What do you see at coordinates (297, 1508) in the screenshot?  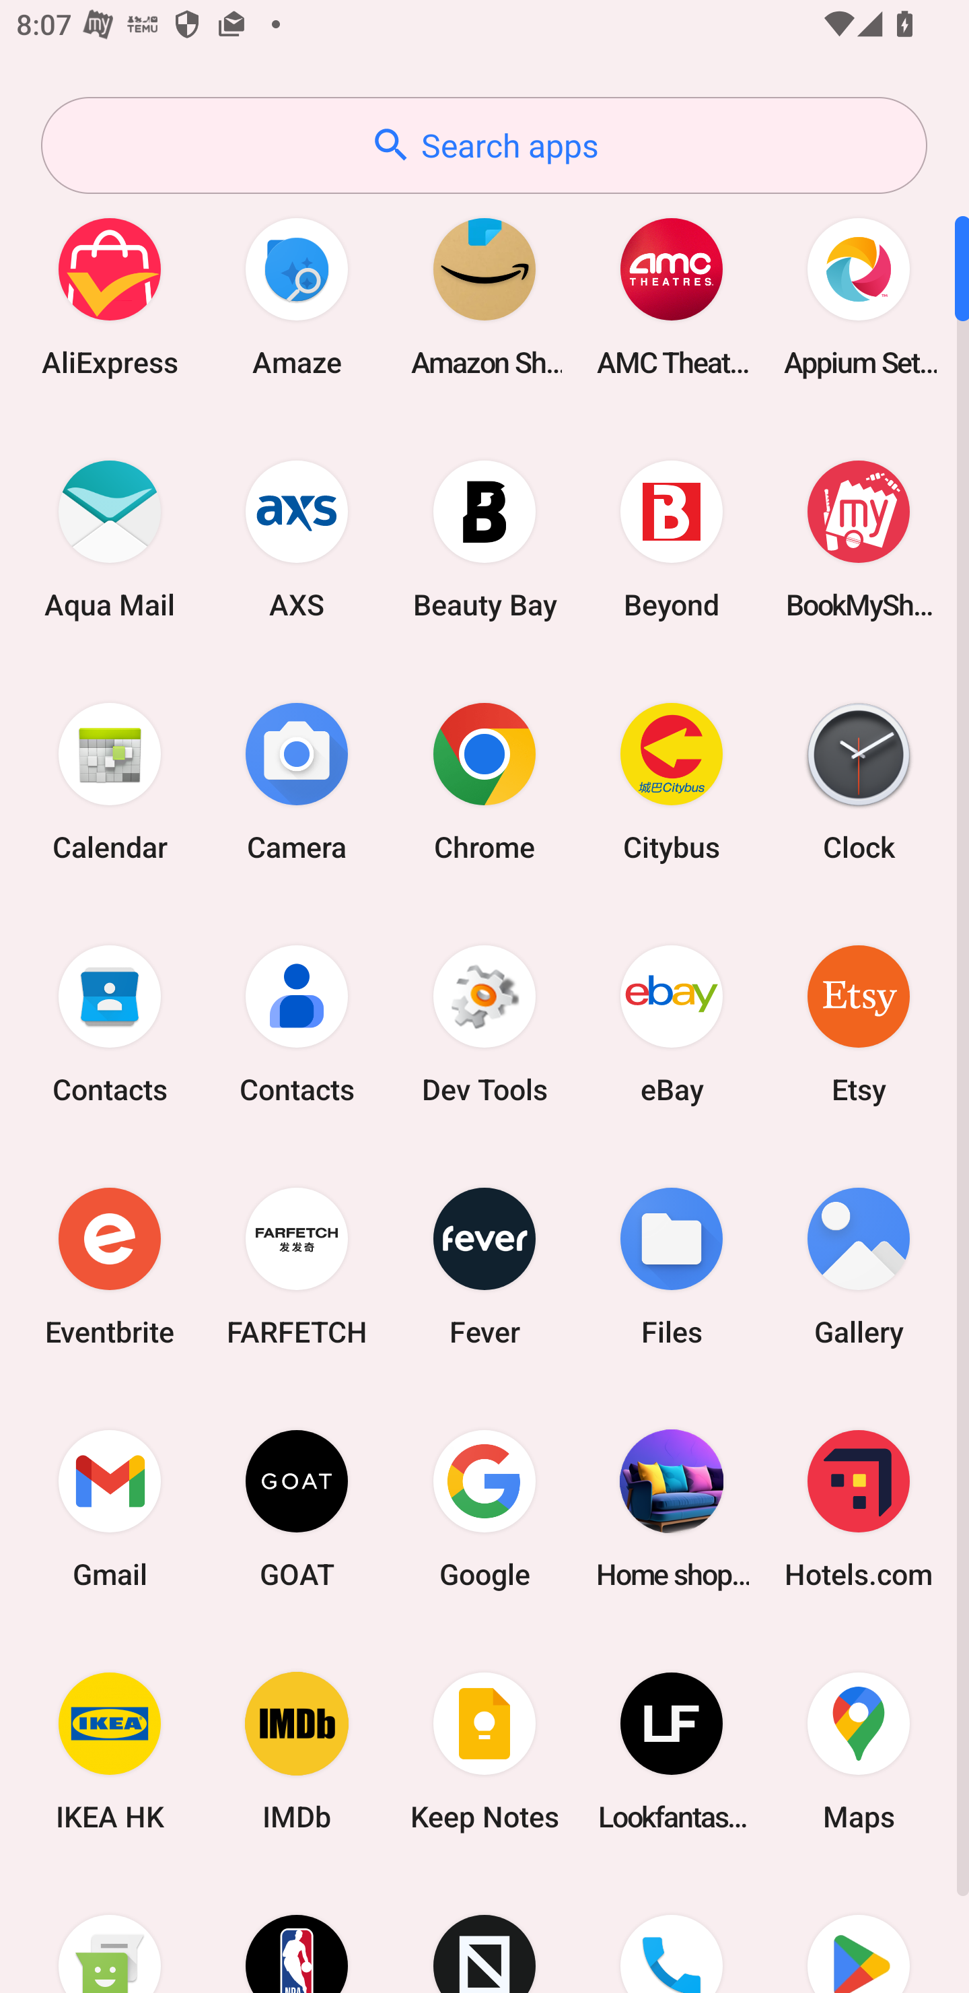 I see `GOAT` at bounding box center [297, 1508].